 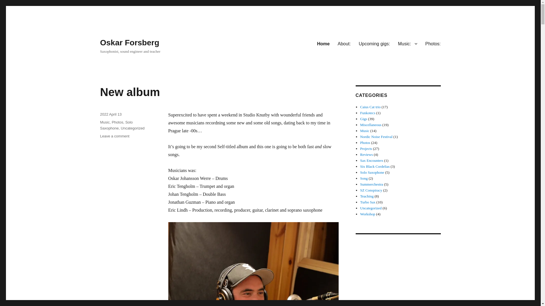 What do you see at coordinates (129, 42) in the screenshot?
I see `Oskar Forsberg` at bounding box center [129, 42].